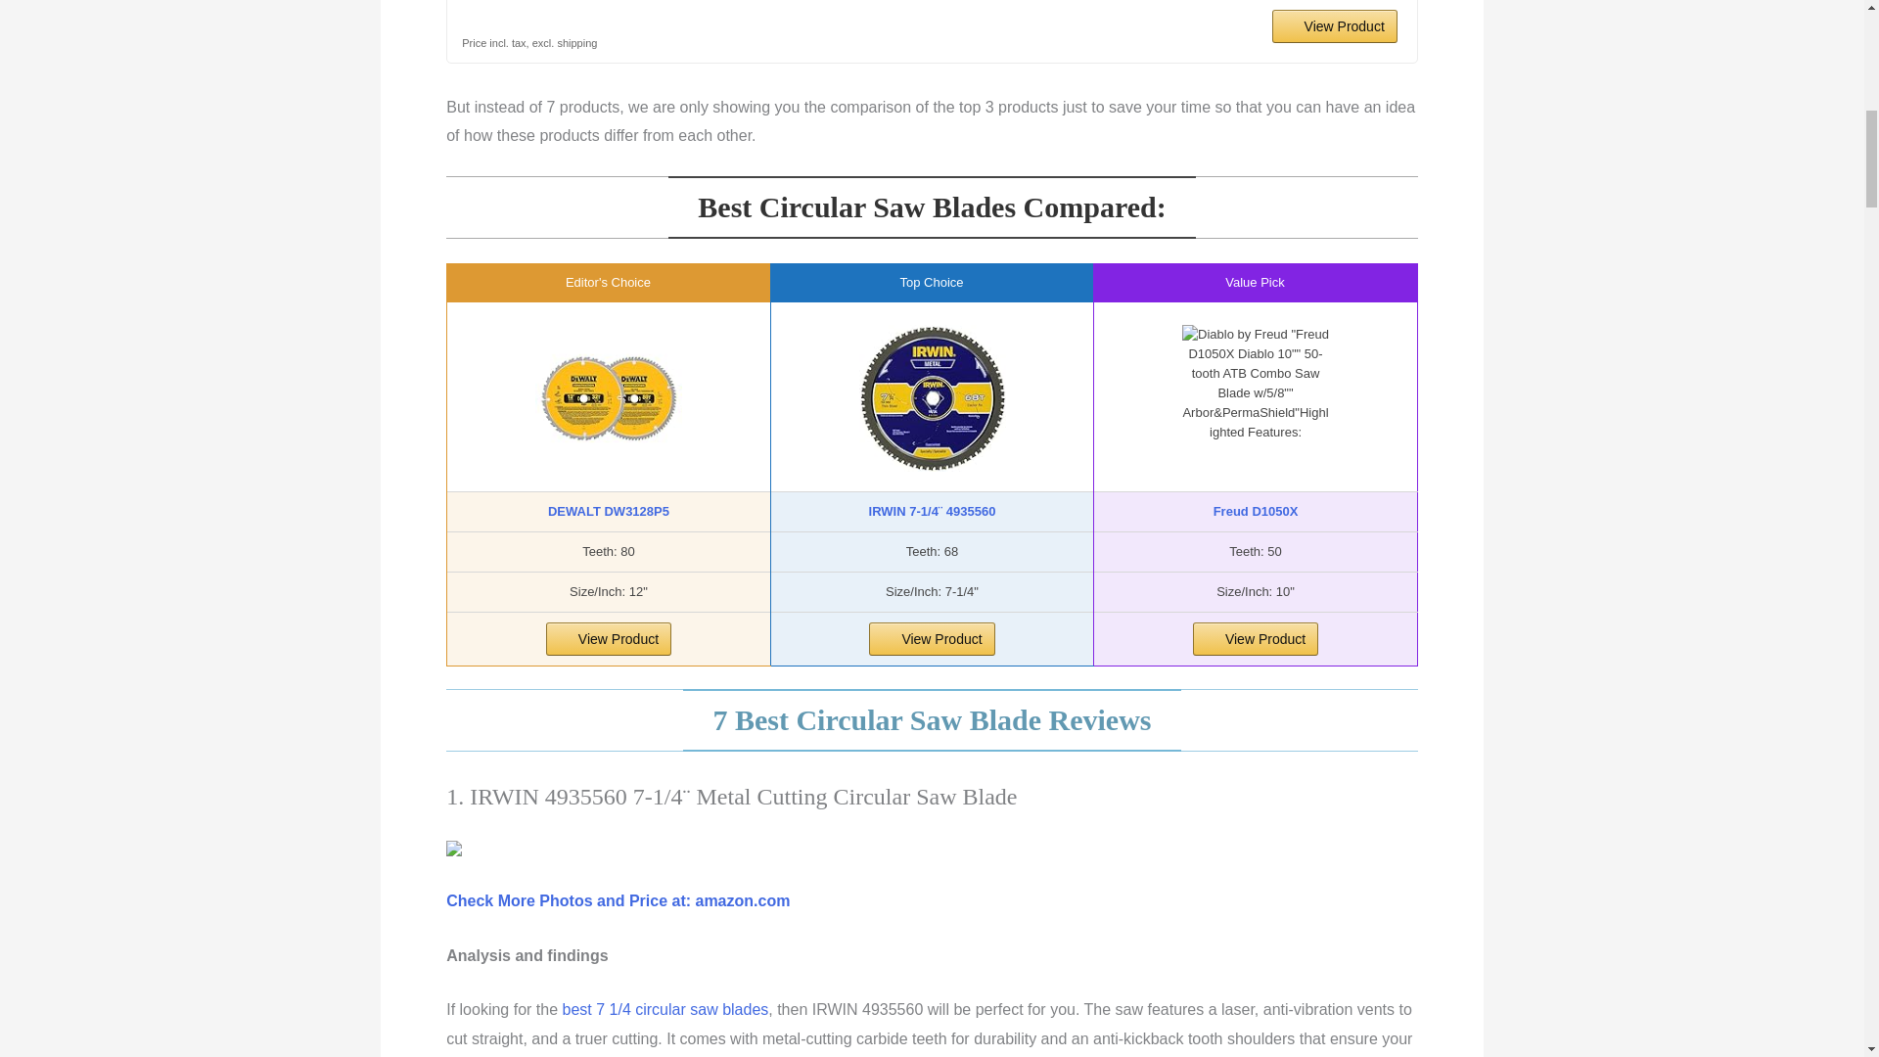  What do you see at coordinates (931, 638) in the screenshot?
I see `View Product` at bounding box center [931, 638].